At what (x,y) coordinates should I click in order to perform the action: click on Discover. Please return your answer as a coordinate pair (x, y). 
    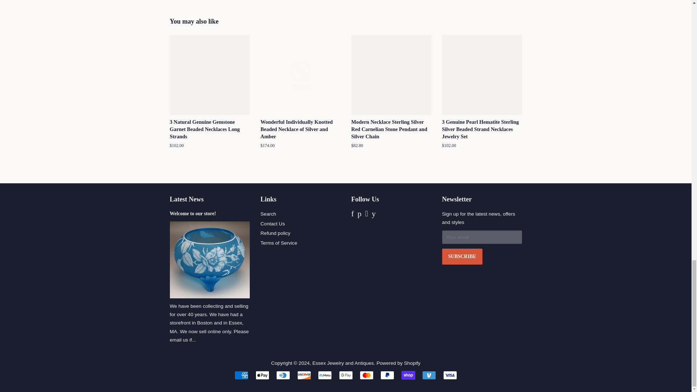
    Looking at the image, I should click on (304, 375).